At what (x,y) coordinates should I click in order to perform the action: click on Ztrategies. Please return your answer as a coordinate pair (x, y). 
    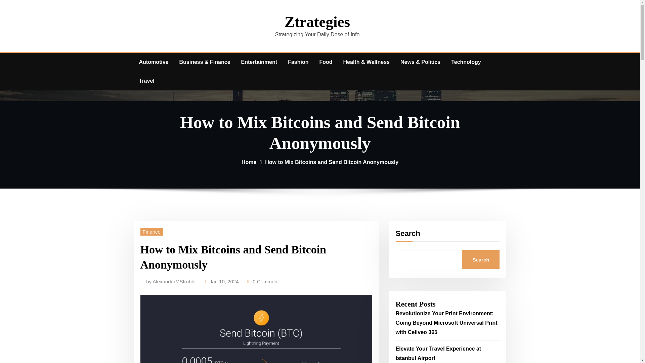
    Looking at the image, I should click on (317, 22).